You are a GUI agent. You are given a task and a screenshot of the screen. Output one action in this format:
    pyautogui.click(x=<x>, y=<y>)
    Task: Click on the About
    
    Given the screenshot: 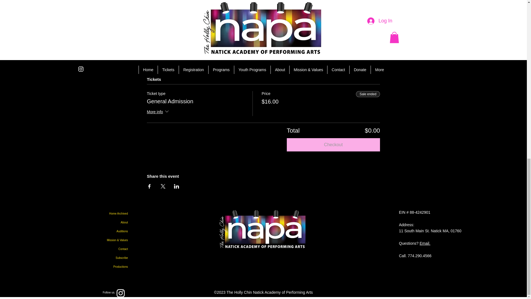 What is the action you would take?
    pyautogui.click(x=95, y=223)
    